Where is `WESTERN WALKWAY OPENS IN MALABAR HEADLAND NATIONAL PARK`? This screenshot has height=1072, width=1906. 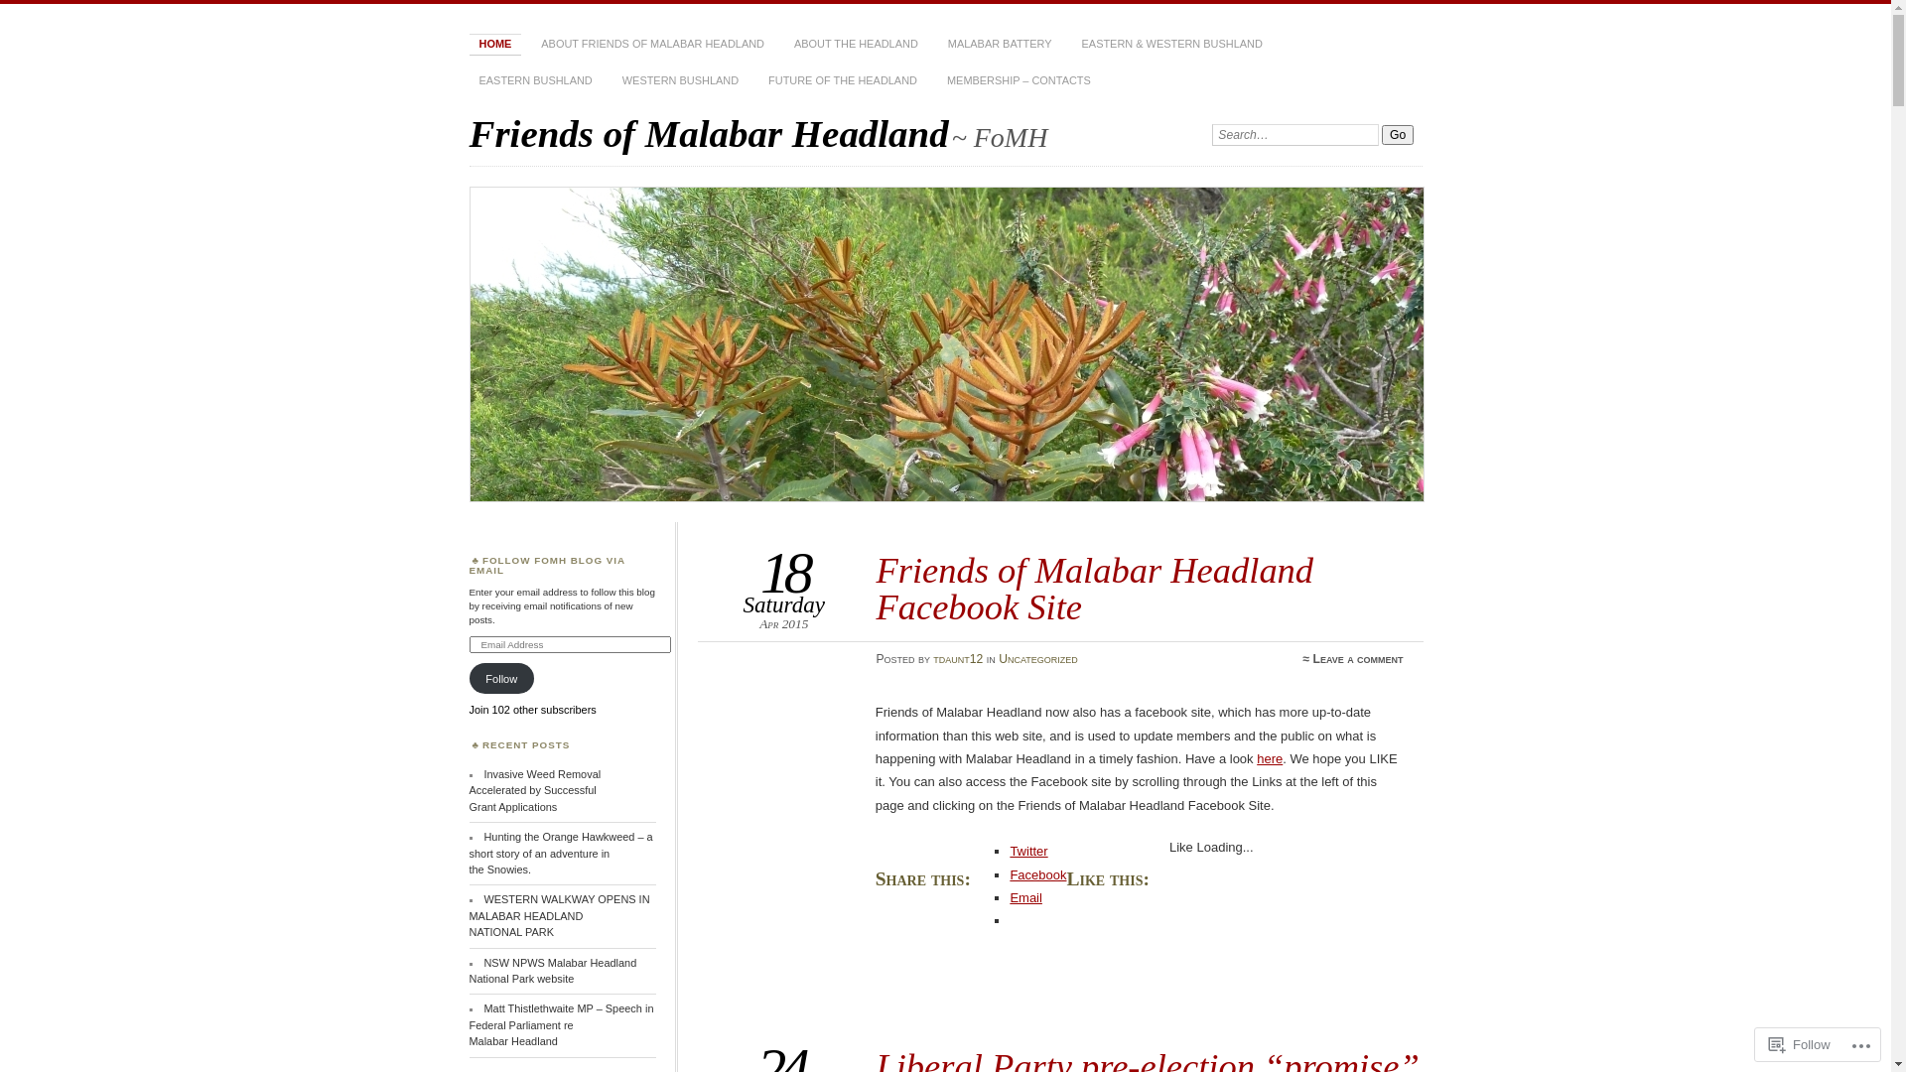
WESTERN WALKWAY OPENS IN MALABAR HEADLAND NATIONAL PARK is located at coordinates (559, 915).